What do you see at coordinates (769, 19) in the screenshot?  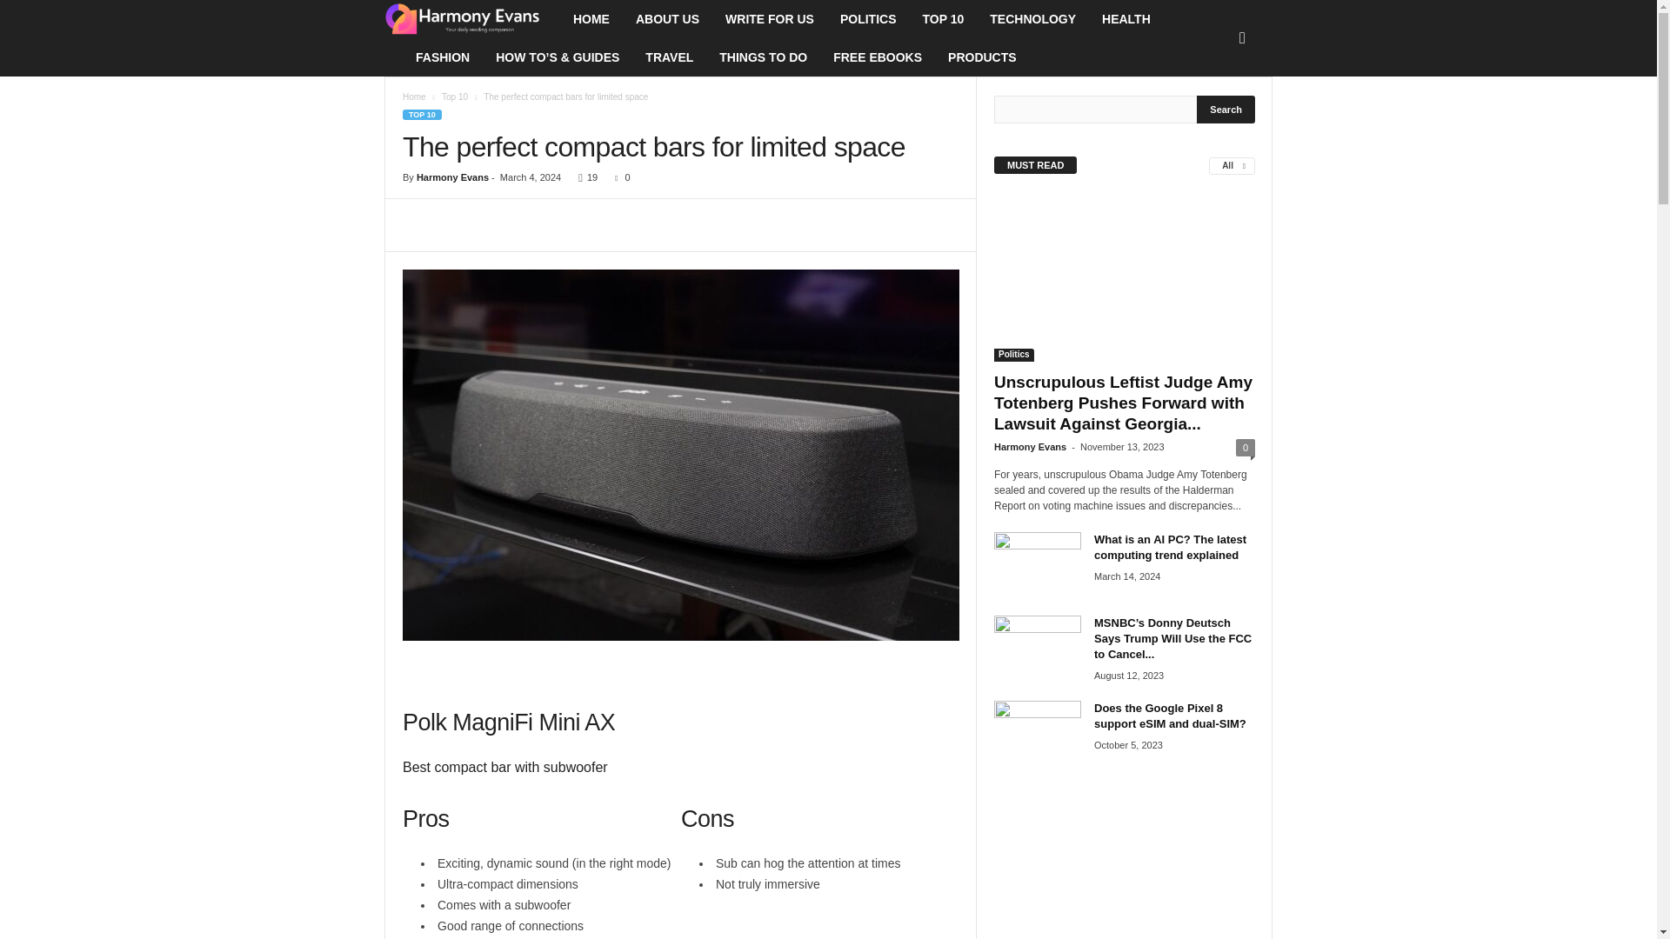 I see `WRITE FOR US` at bounding box center [769, 19].